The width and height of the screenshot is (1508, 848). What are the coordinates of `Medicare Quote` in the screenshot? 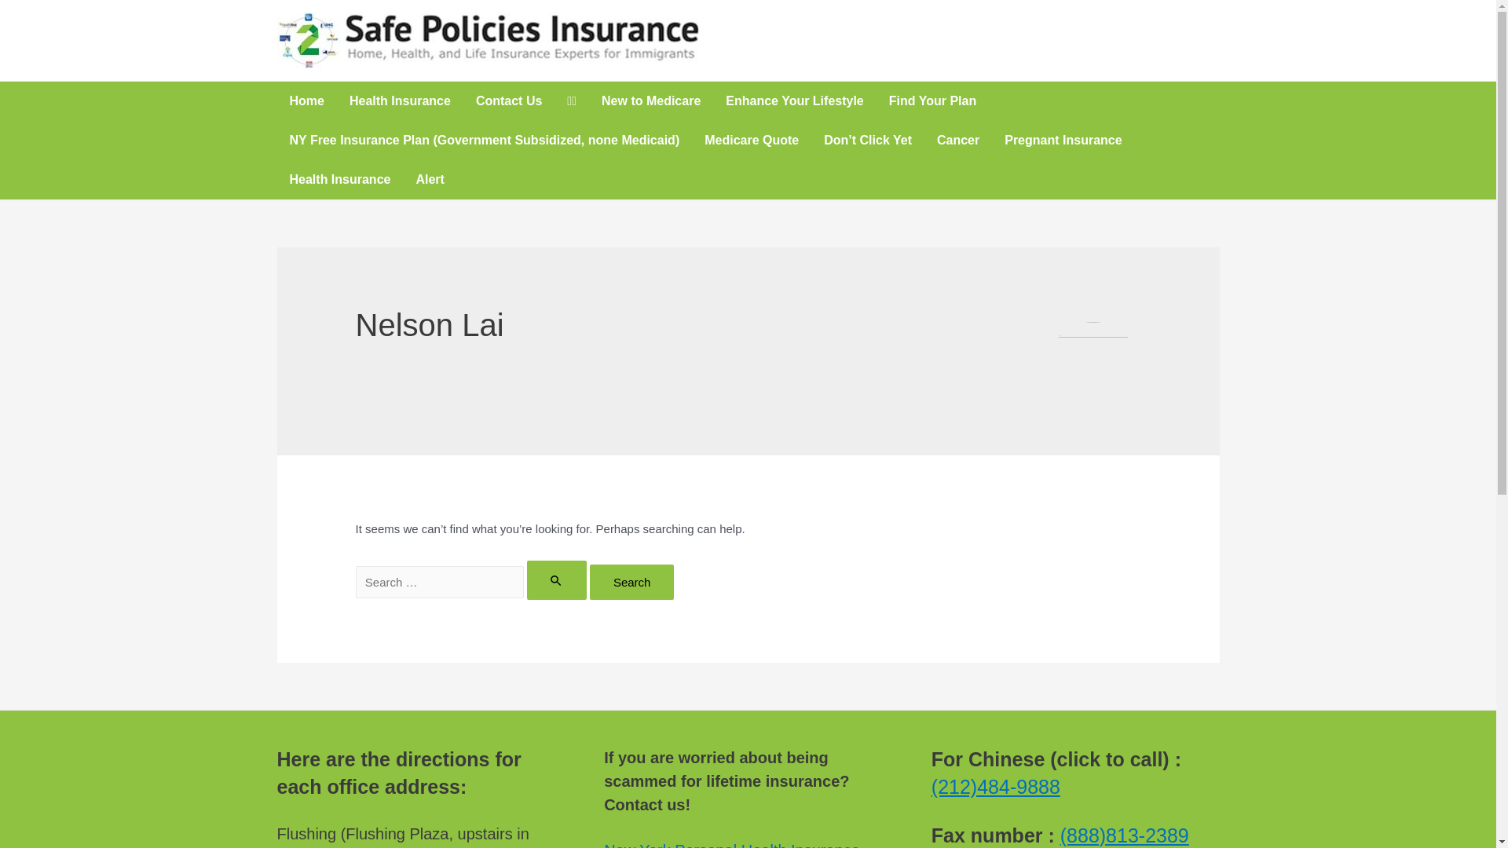 It's located at (752, 141).